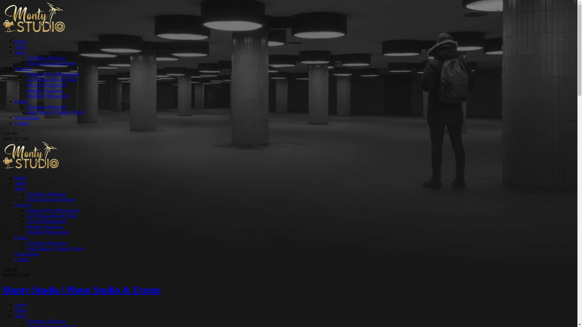  Describe the element at coordinates (289, 290) in the screenshot. I see `Monty Studio | Photo Studio & Events` at that location.